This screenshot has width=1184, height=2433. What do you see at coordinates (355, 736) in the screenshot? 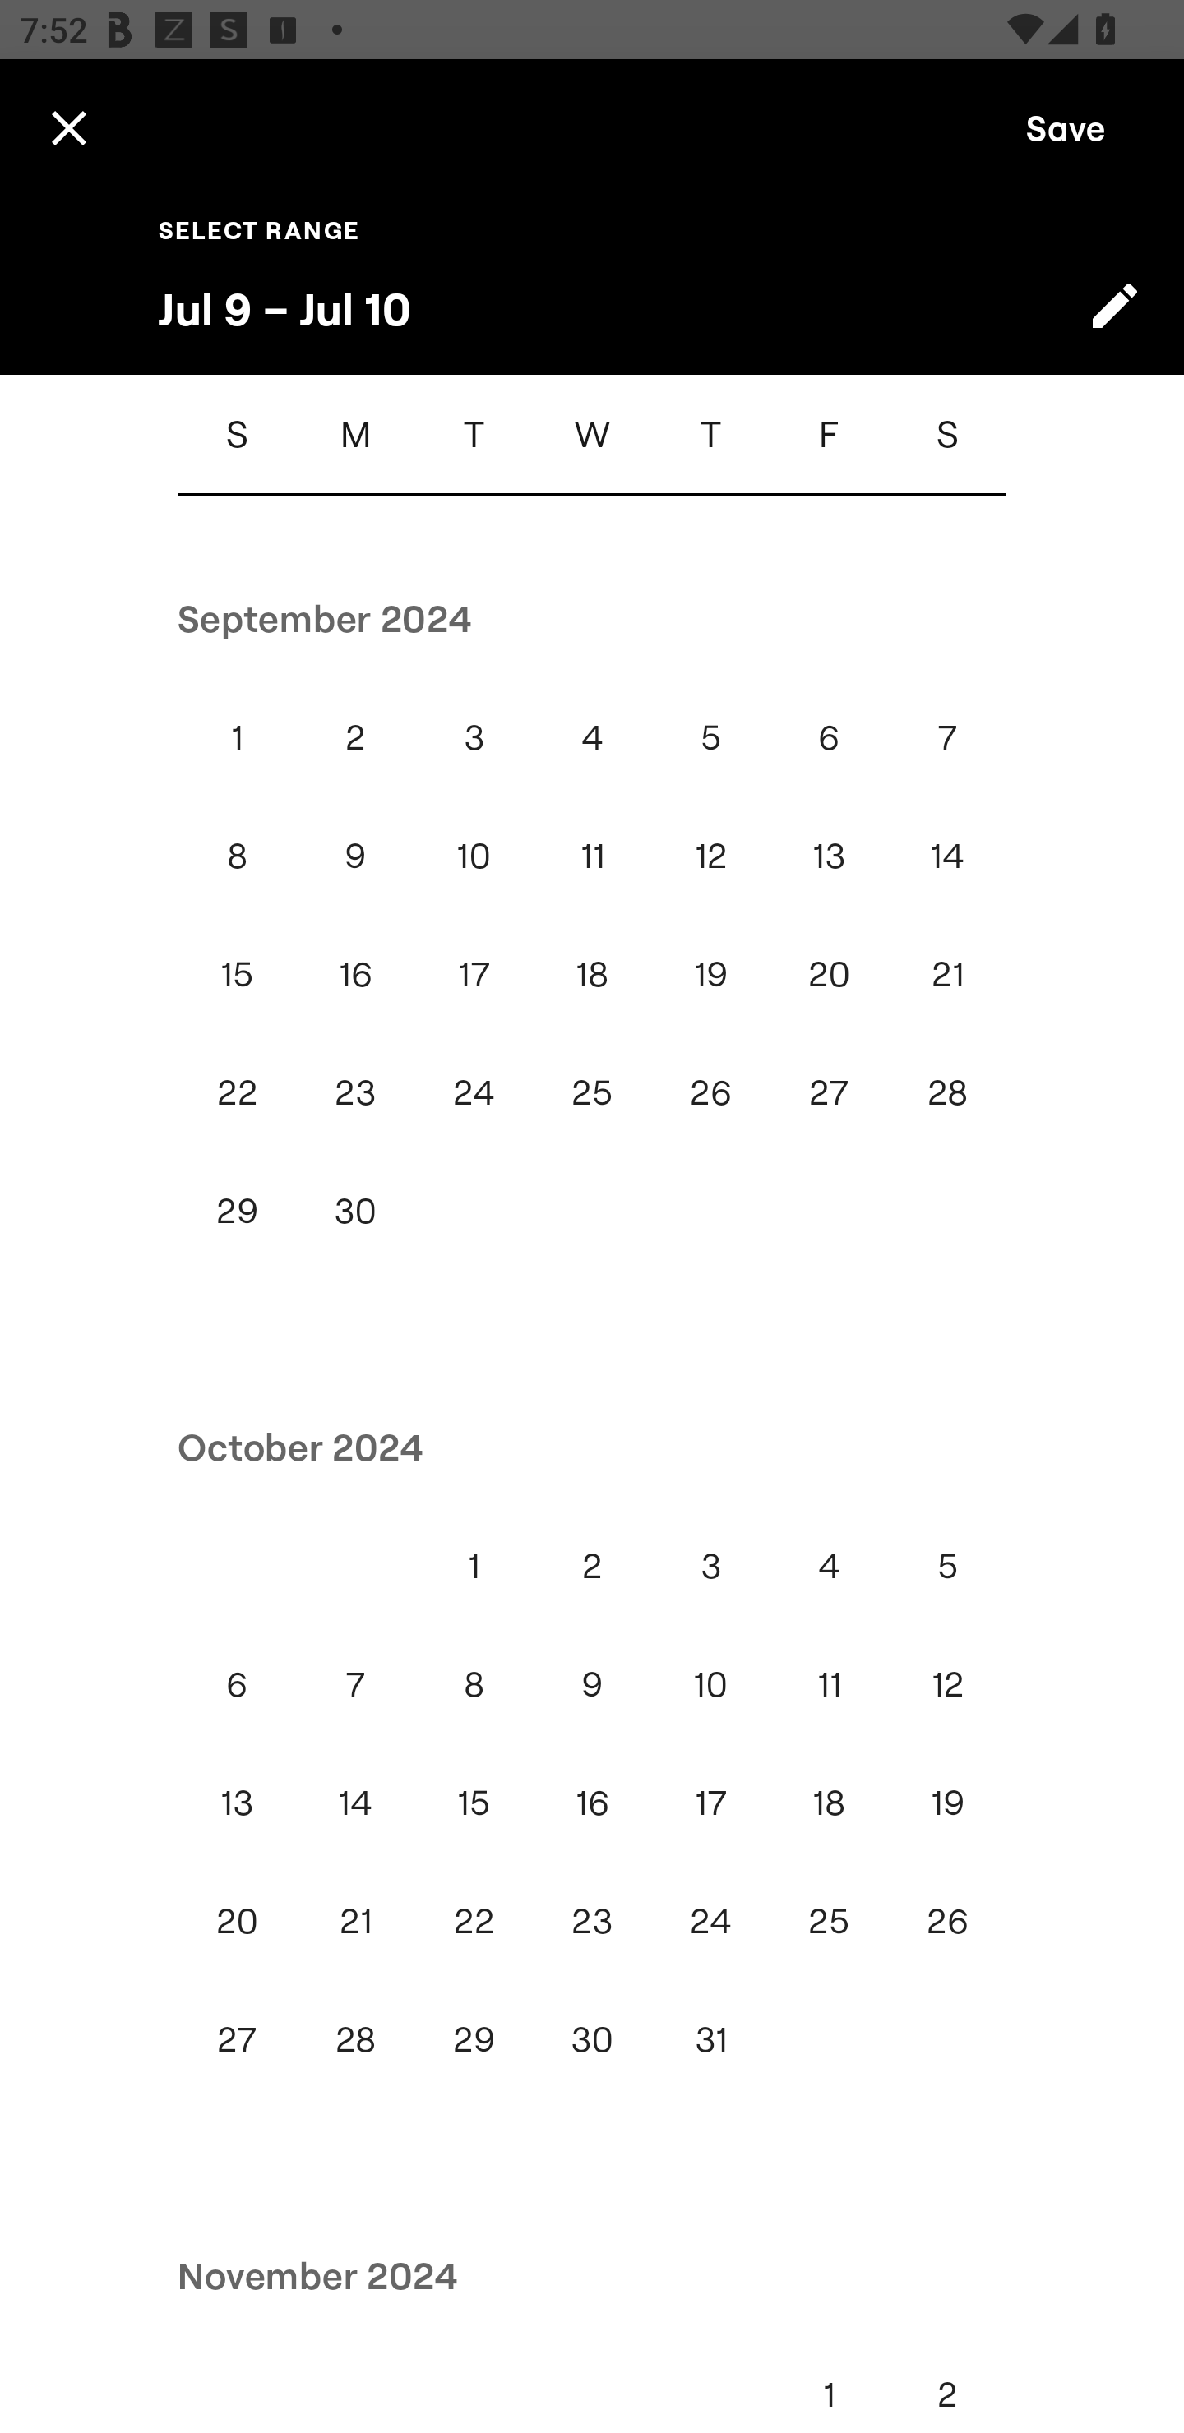
I see `2 Mon, Sep 2` at bounding box center [355, 736].